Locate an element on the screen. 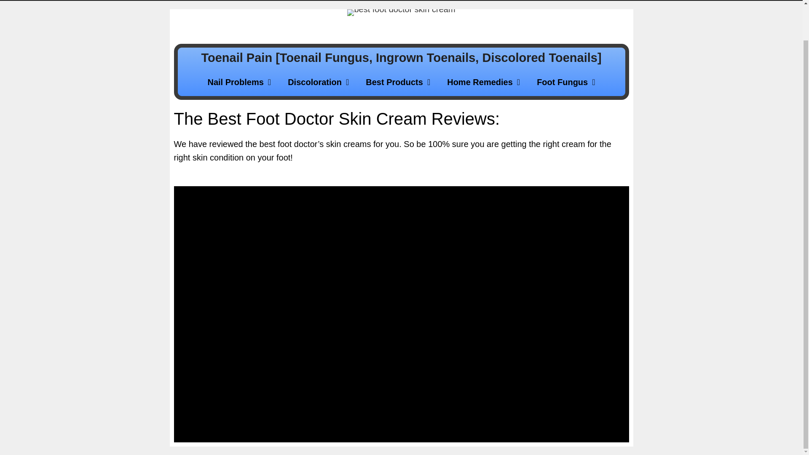 The width and height of the screenshot is (809, 455). Best Foot Doctor Skin Cream 1 is located at coordinates (401, 12).